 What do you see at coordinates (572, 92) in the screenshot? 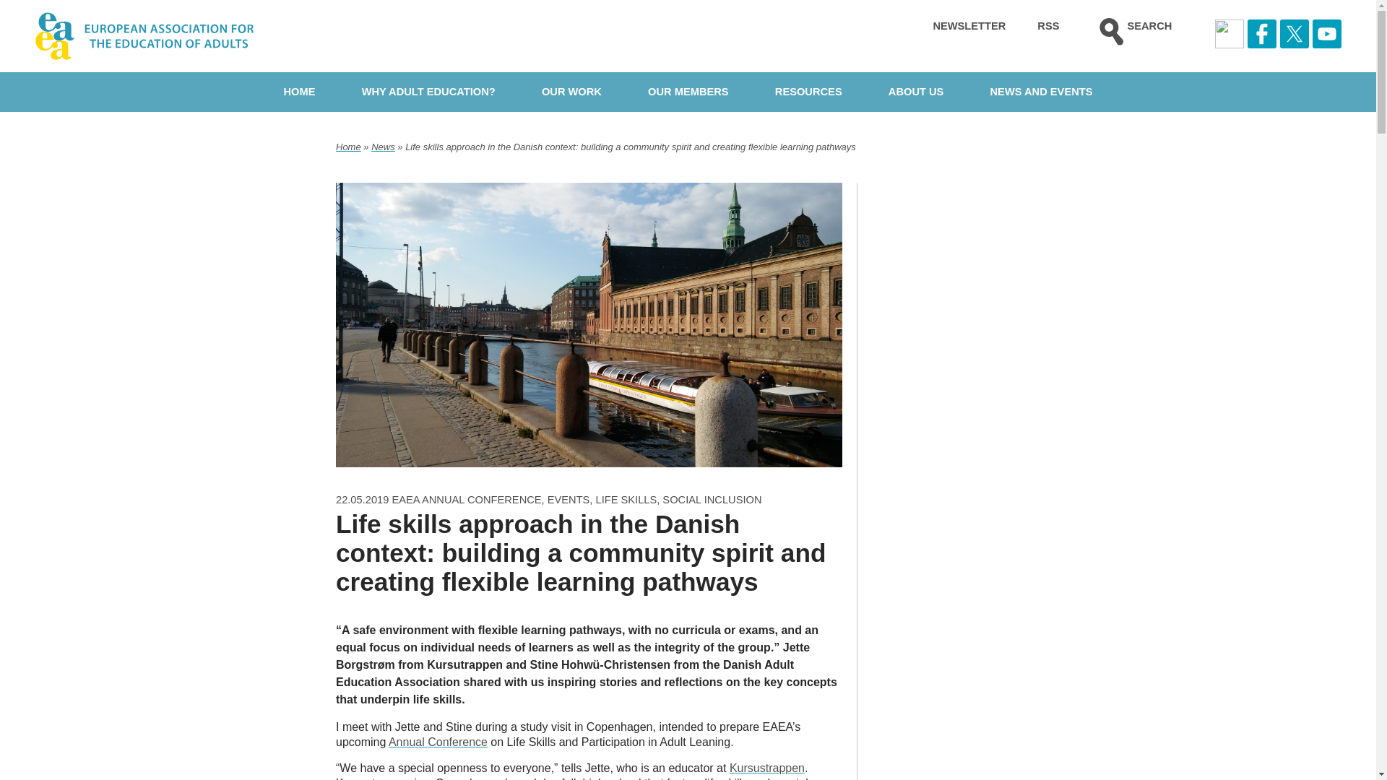
I see `OUR WORK` at bounding box center [572, 92].